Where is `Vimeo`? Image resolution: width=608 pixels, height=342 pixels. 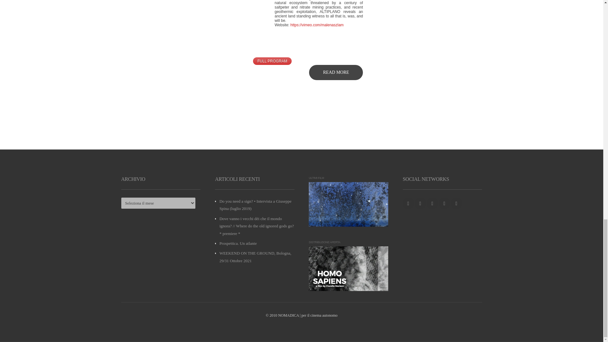
Vimeo is located at coordinates (457, 203).